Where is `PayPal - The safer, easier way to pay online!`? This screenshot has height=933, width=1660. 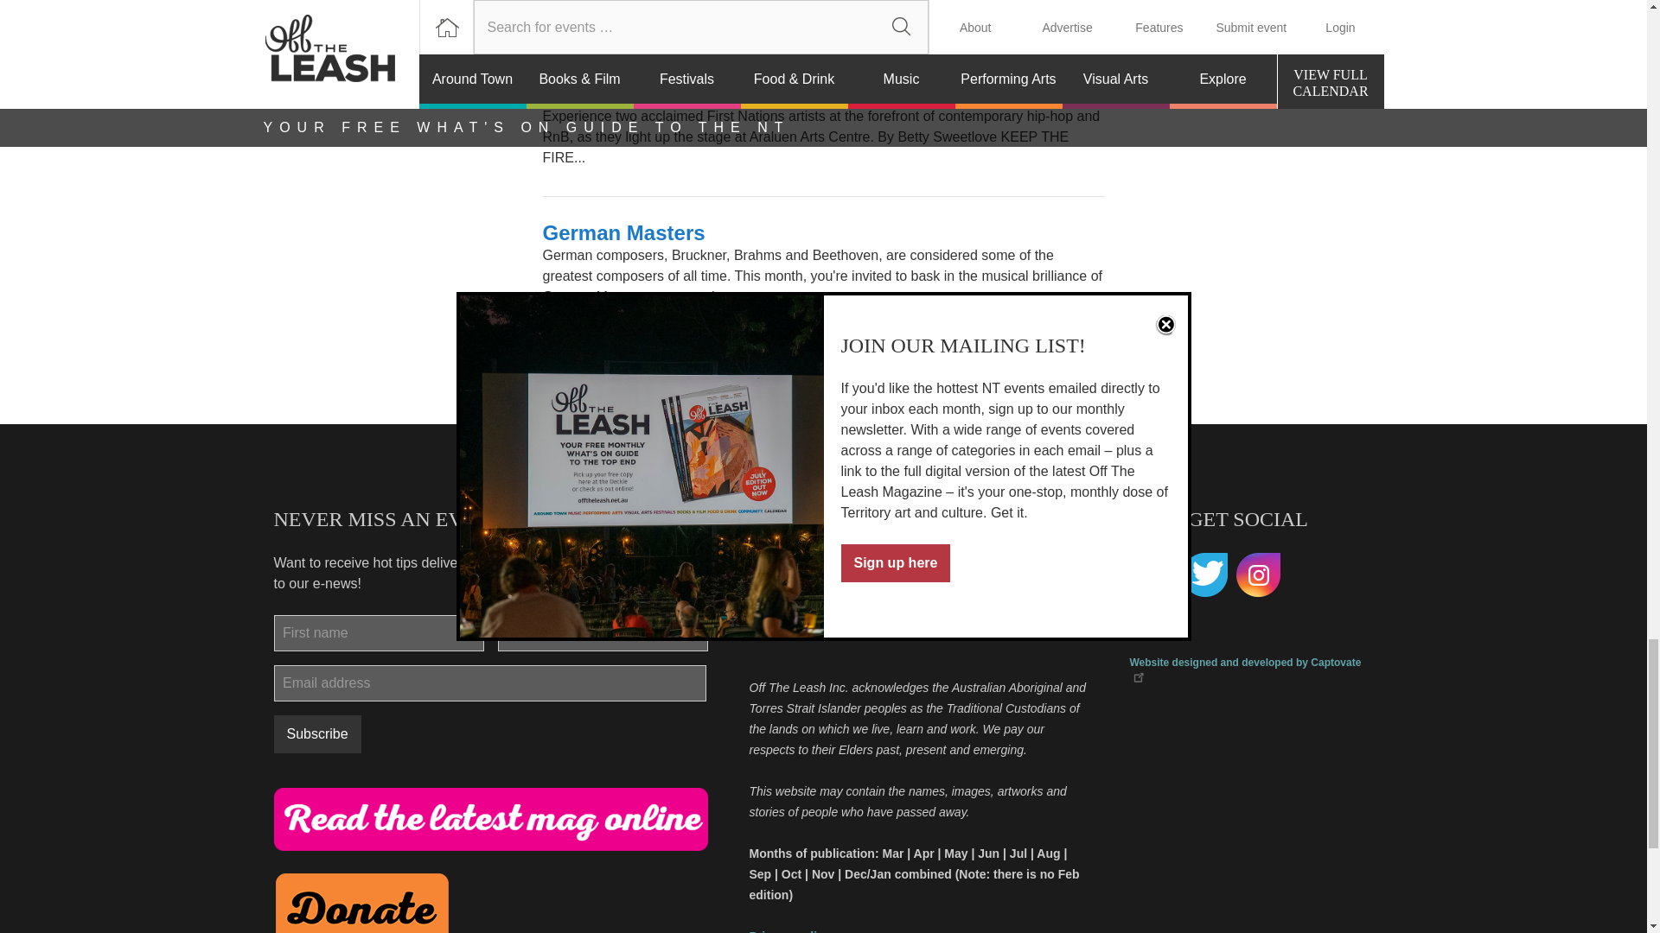 PayPal - The safer, easier way to pay online! is located at coordinates (361, 902).